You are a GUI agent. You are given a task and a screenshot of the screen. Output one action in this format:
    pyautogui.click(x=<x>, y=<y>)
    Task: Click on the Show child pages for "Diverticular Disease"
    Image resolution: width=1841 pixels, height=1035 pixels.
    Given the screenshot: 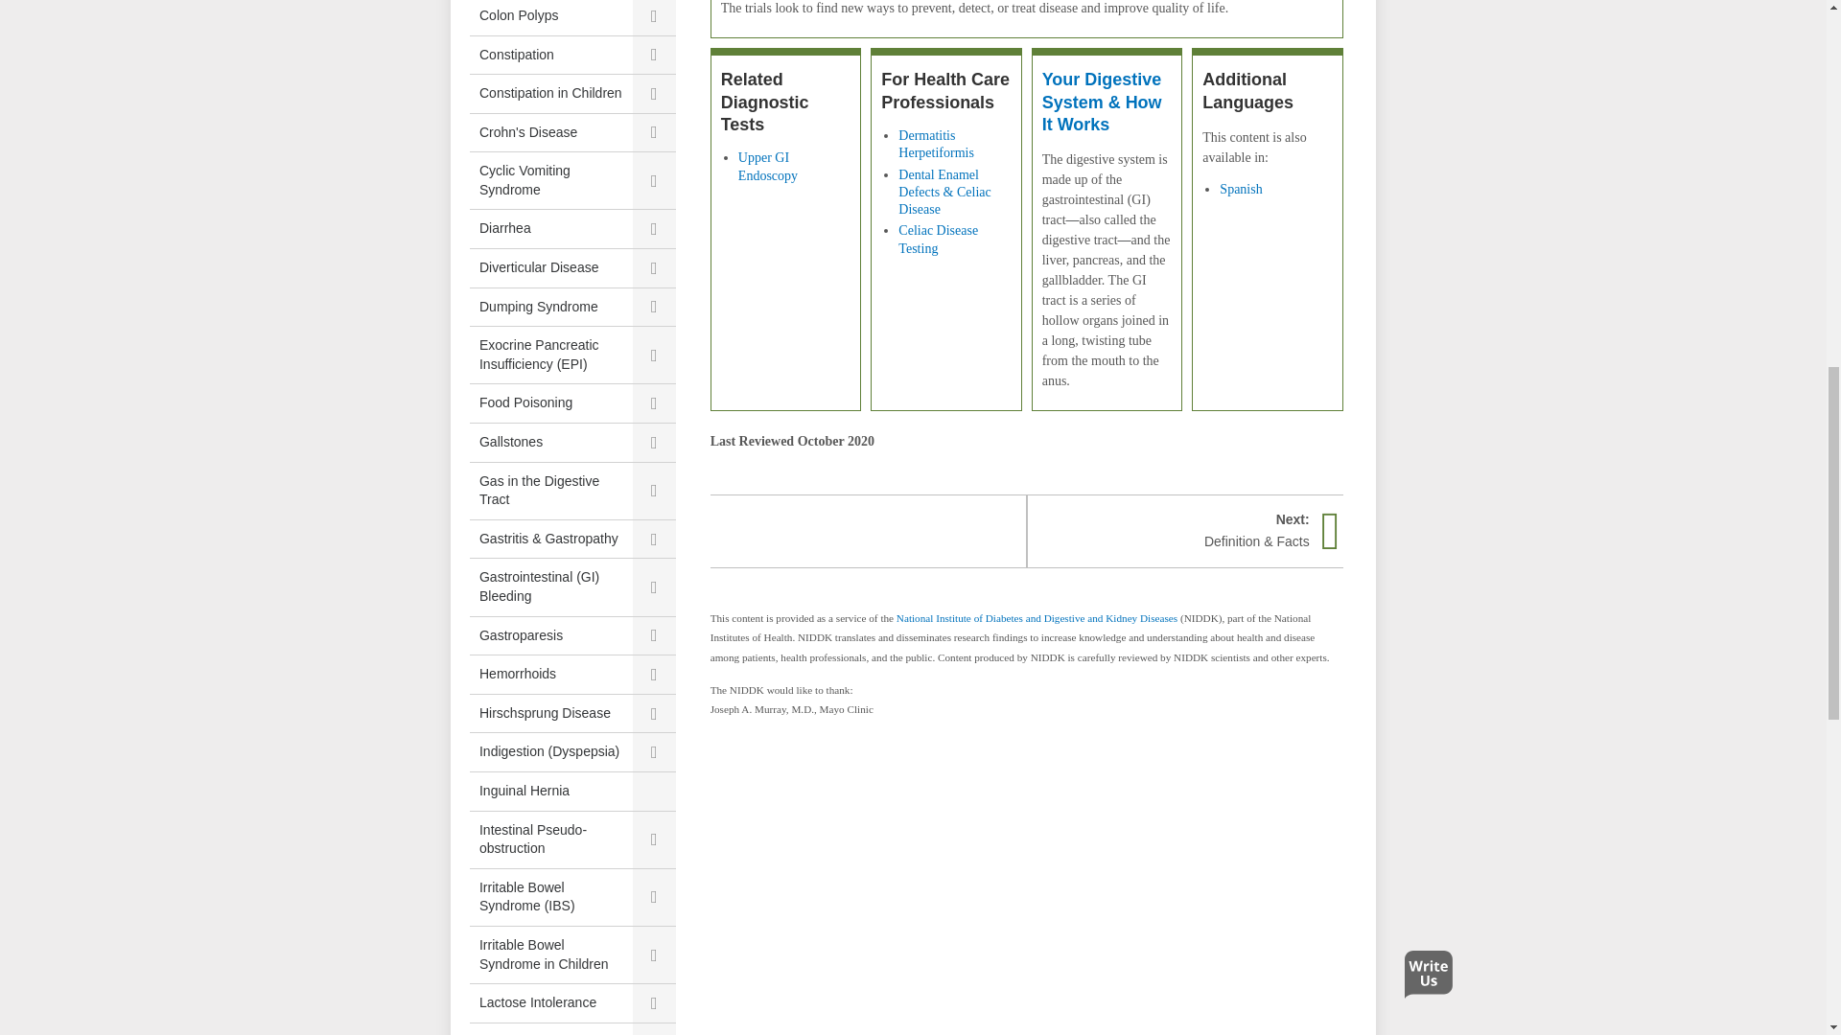 What is the action you would take?
    pyautogui.click(x=654, y=268)
    